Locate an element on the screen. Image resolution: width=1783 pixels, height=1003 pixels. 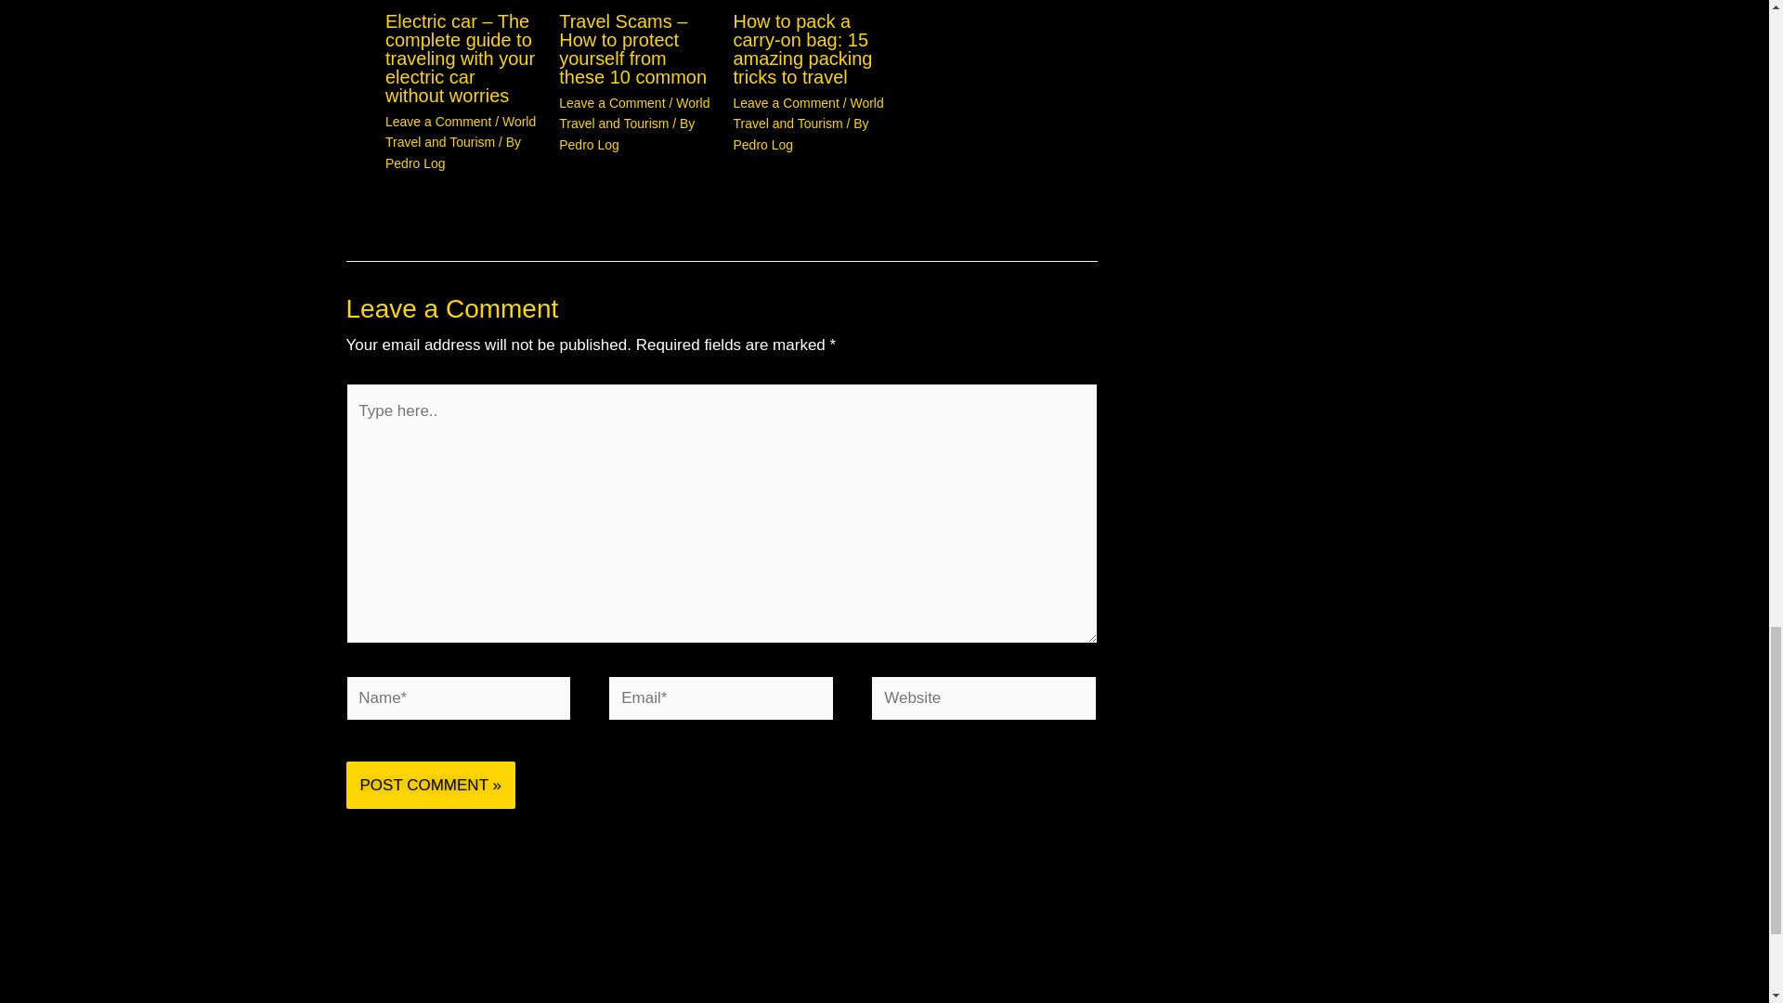
Pedro Log is located at coordinates (415, 163).